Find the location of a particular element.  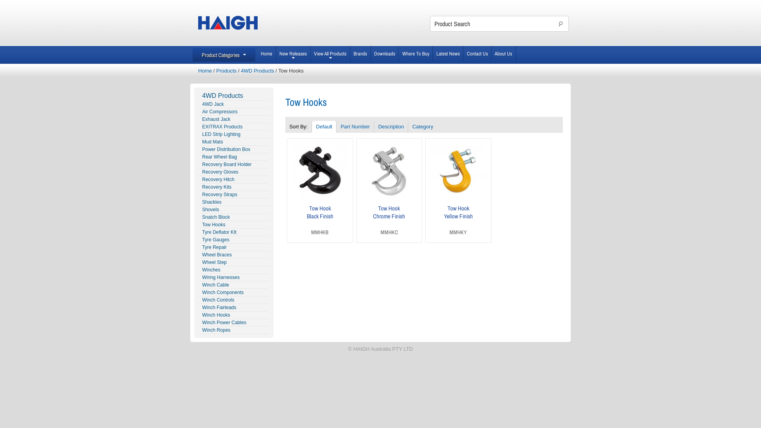

Winch Power Cables is located at coordinates (234, 323).